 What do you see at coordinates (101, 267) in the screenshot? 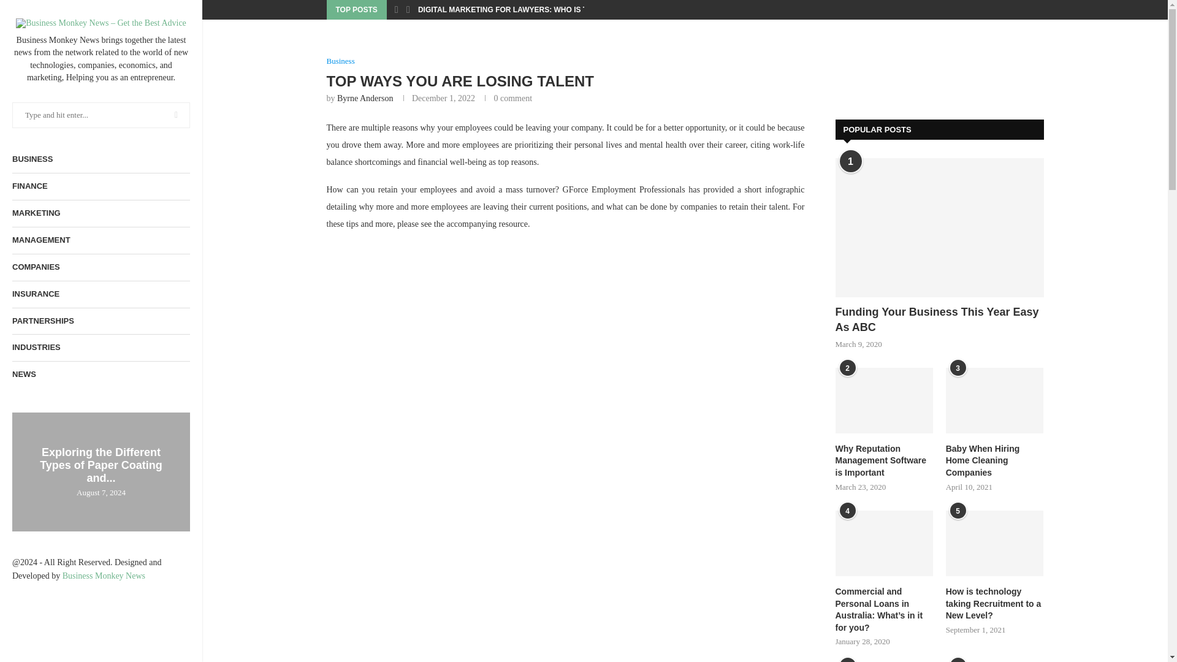
I see `COMPANIES` at bounding box center [101, 267].